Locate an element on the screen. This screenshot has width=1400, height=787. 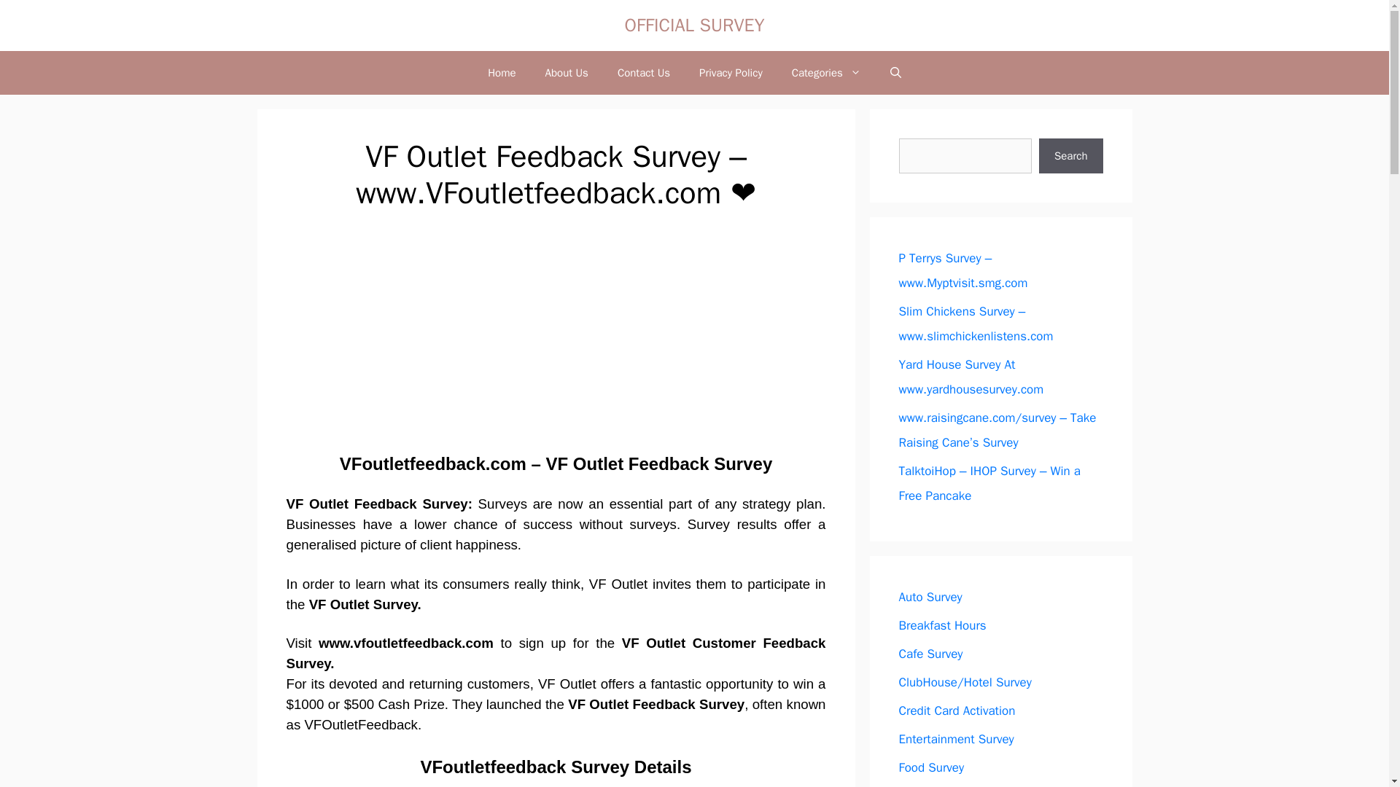
Contact Us is located at coordinates (643, 73).